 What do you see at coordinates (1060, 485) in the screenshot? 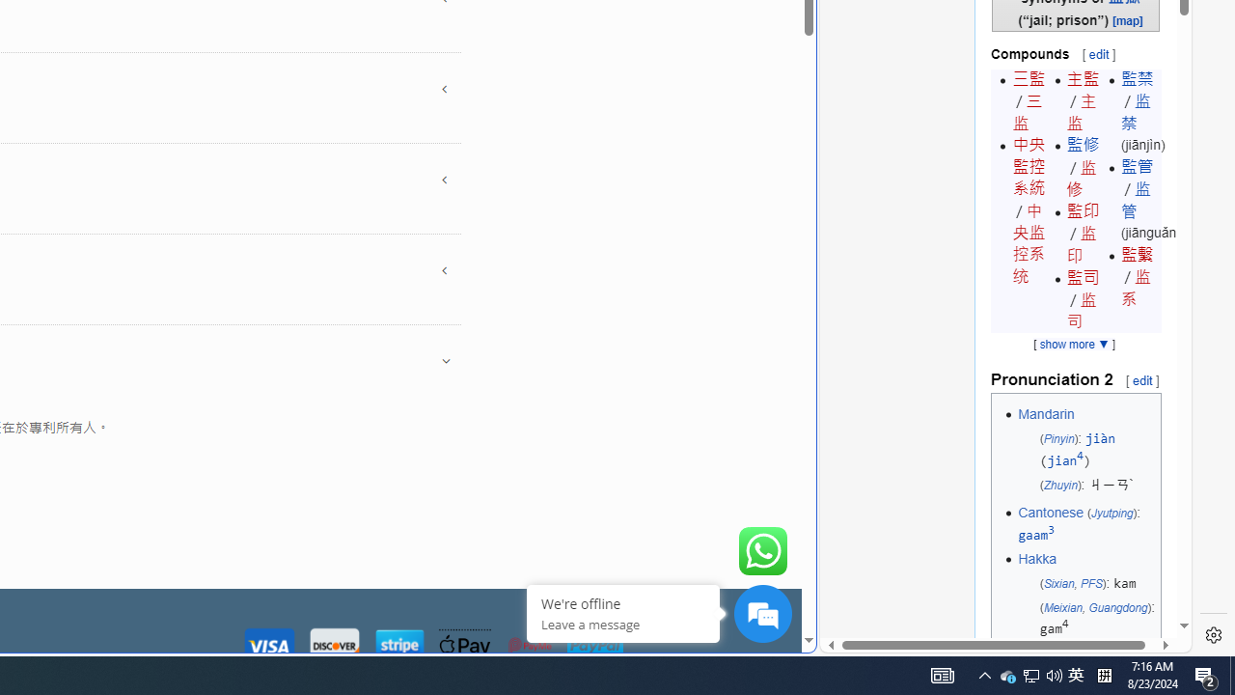
I see `Zhuyin` at bounding box center [1060, 485].